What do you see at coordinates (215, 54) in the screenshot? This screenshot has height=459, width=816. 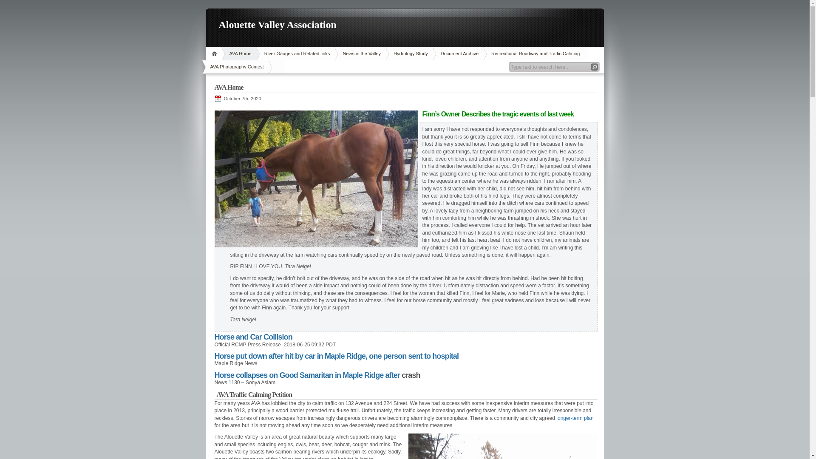 I see `Home` at bounding box center [215, 54].